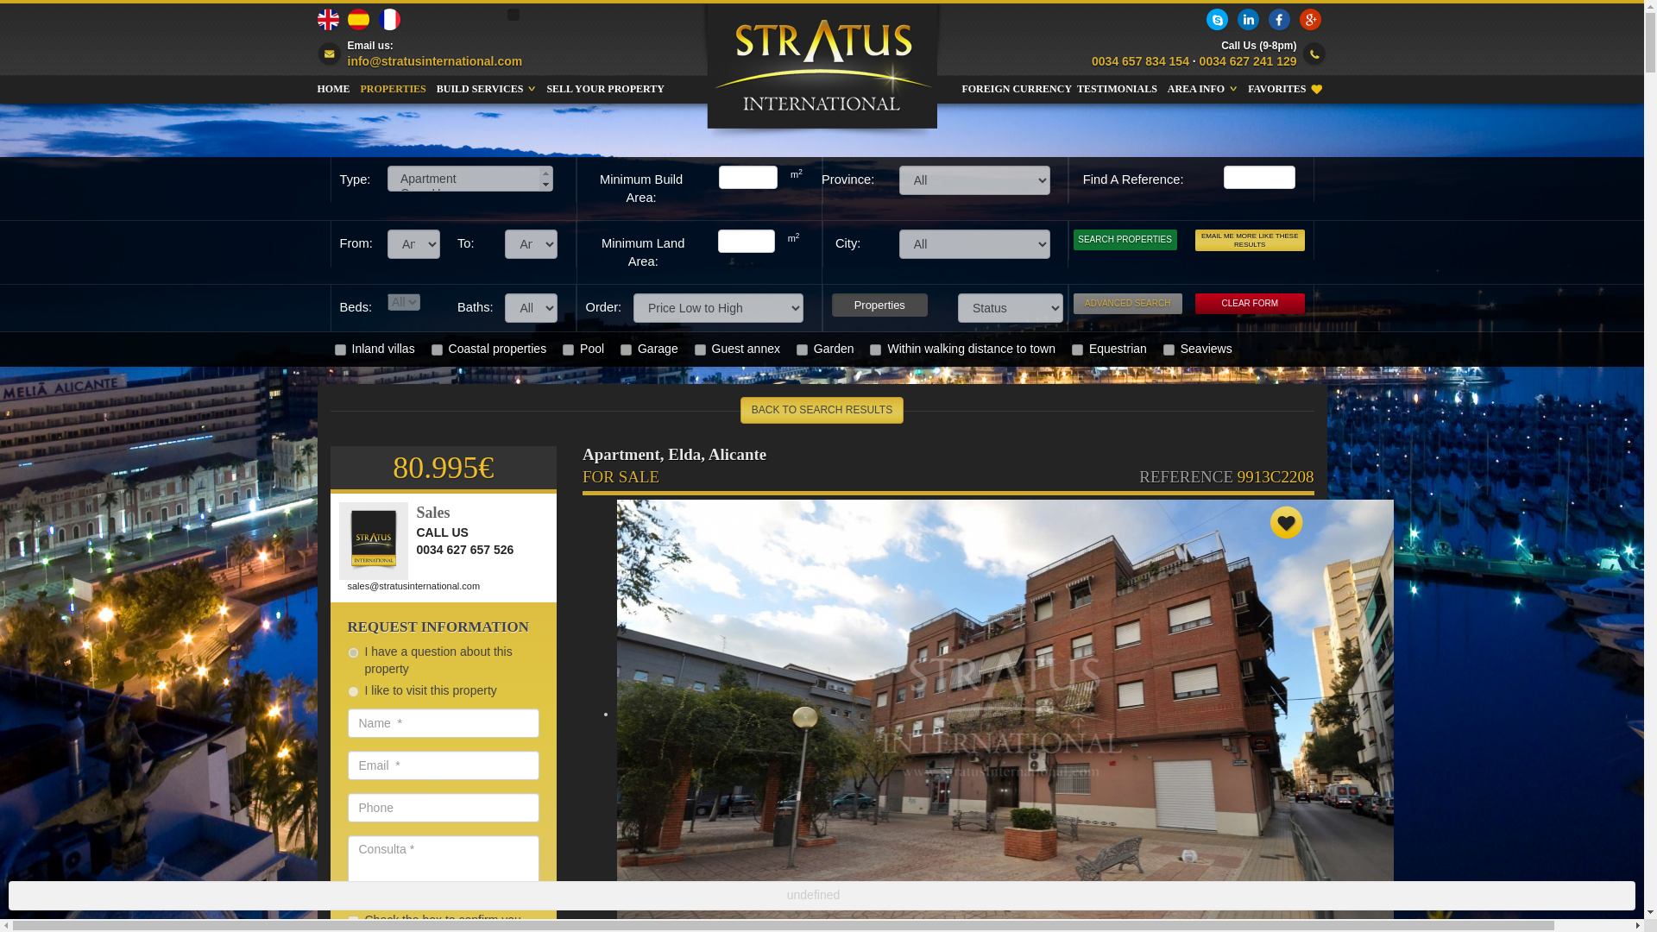 The height and width of the screenshot is (932, 1657). Describe the element at coordinates (875, 349) in the screenshot. I see `1` at that location.